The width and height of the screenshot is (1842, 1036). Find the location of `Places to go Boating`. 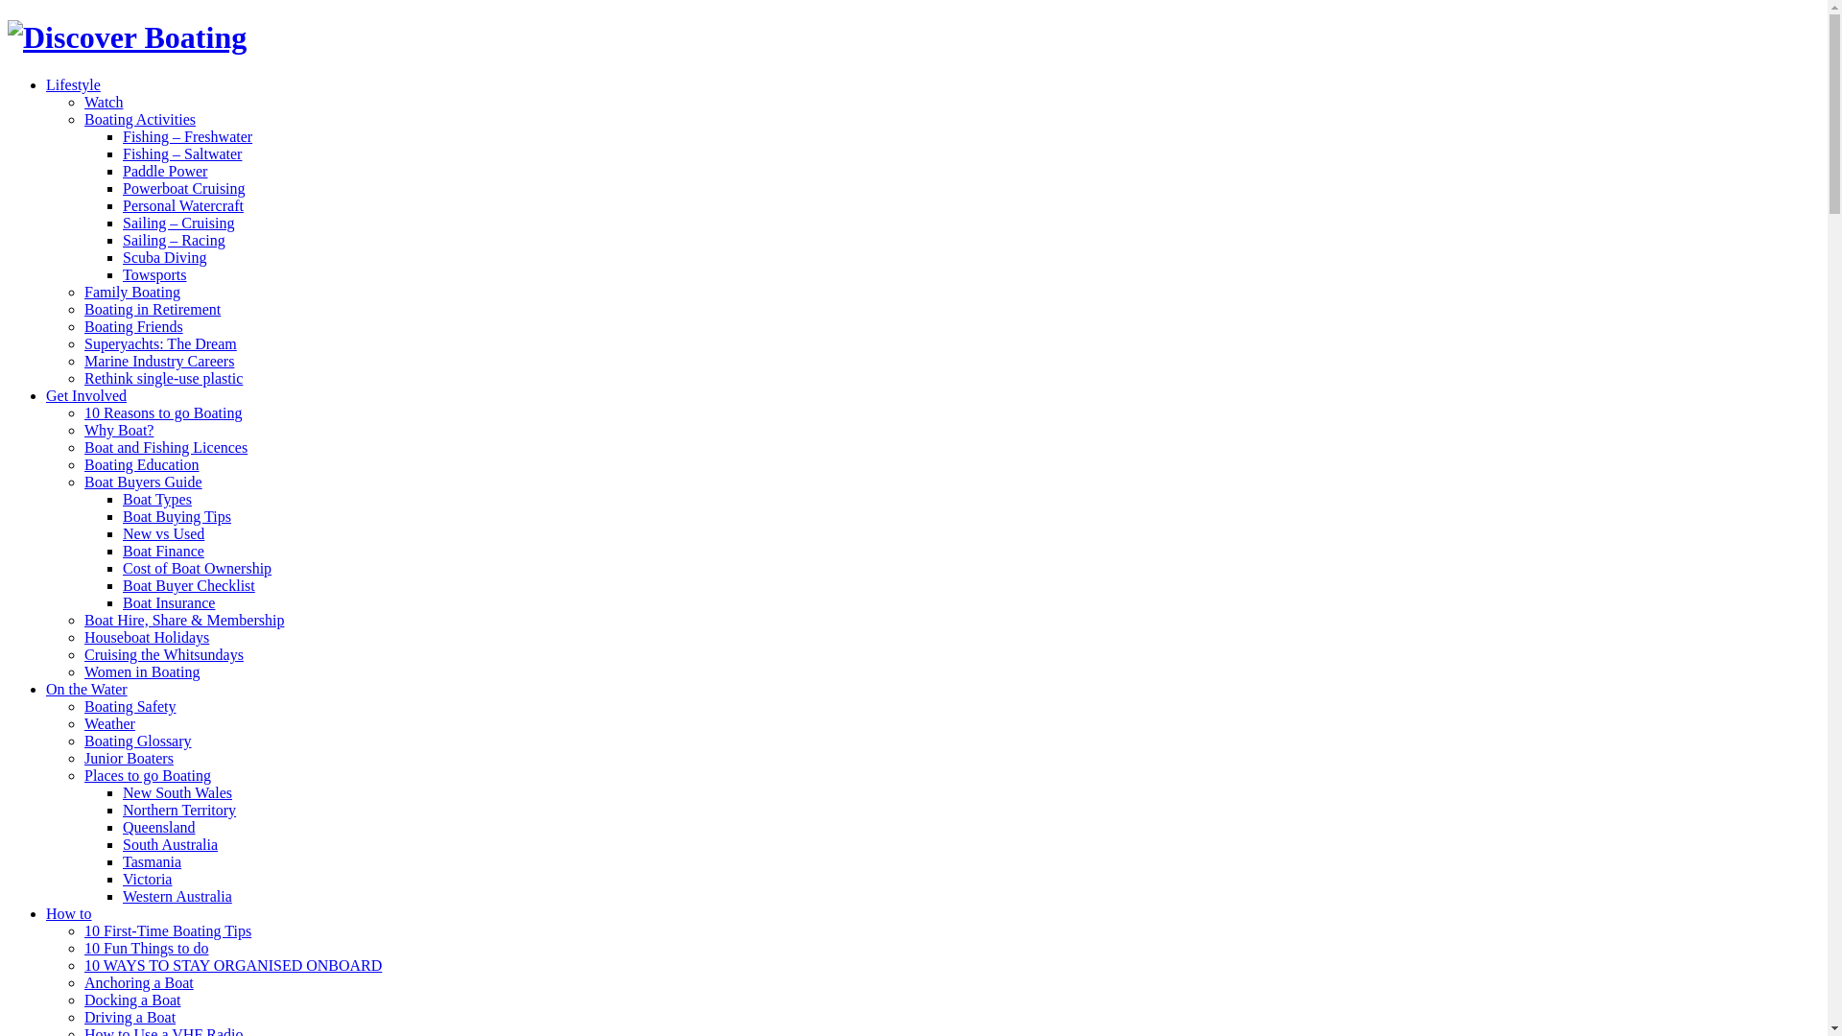

Places to go Boating is located at coordinates (148, 775).